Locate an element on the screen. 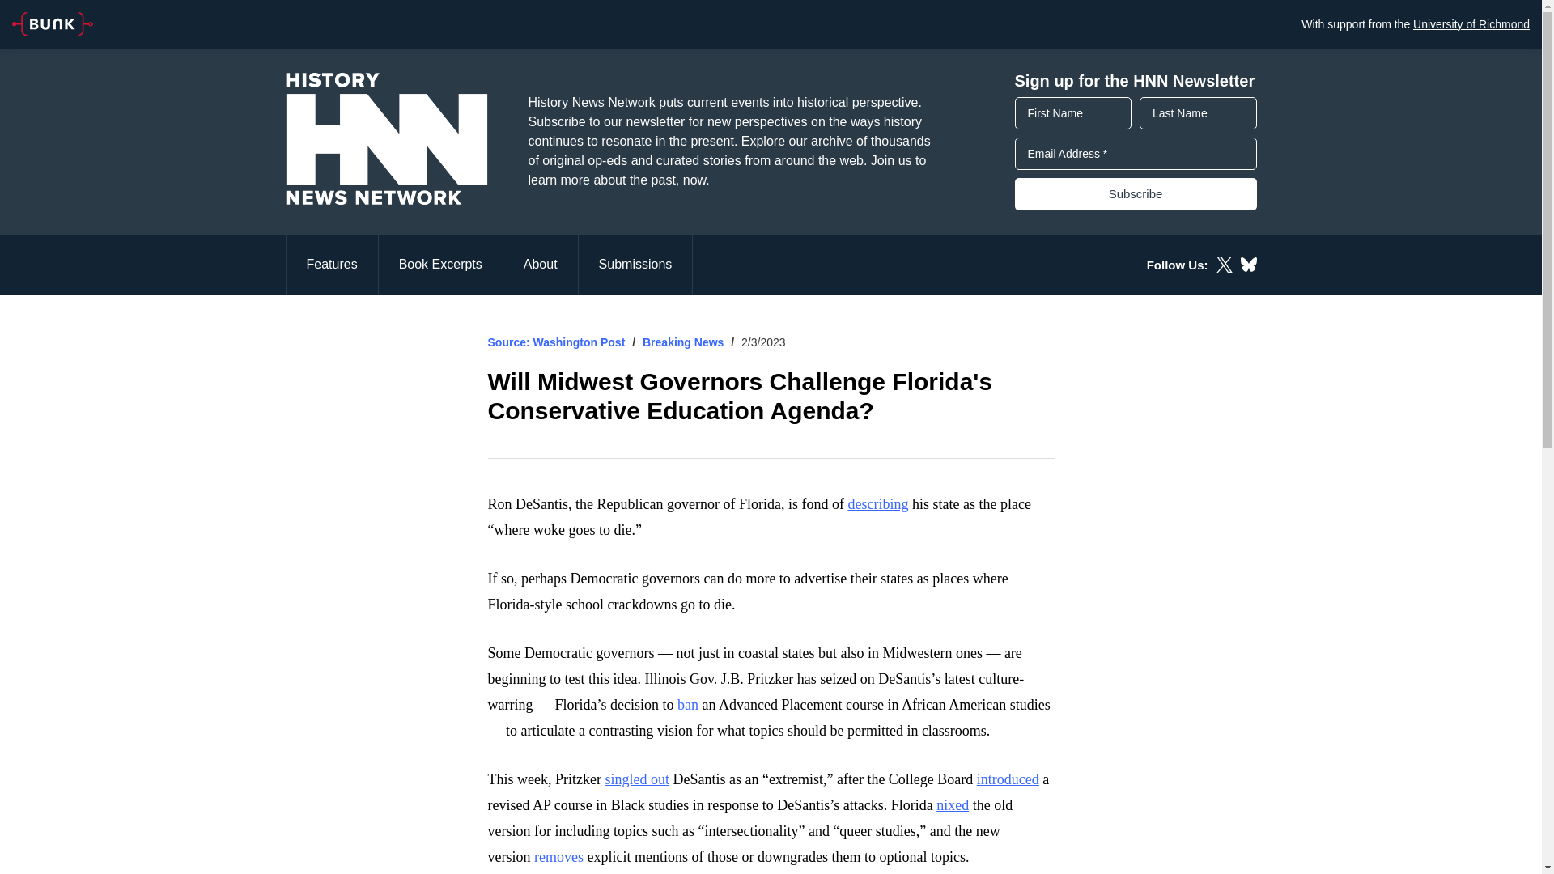 The image size is (1554, 874). nixed is located at coordinates (952, 804).